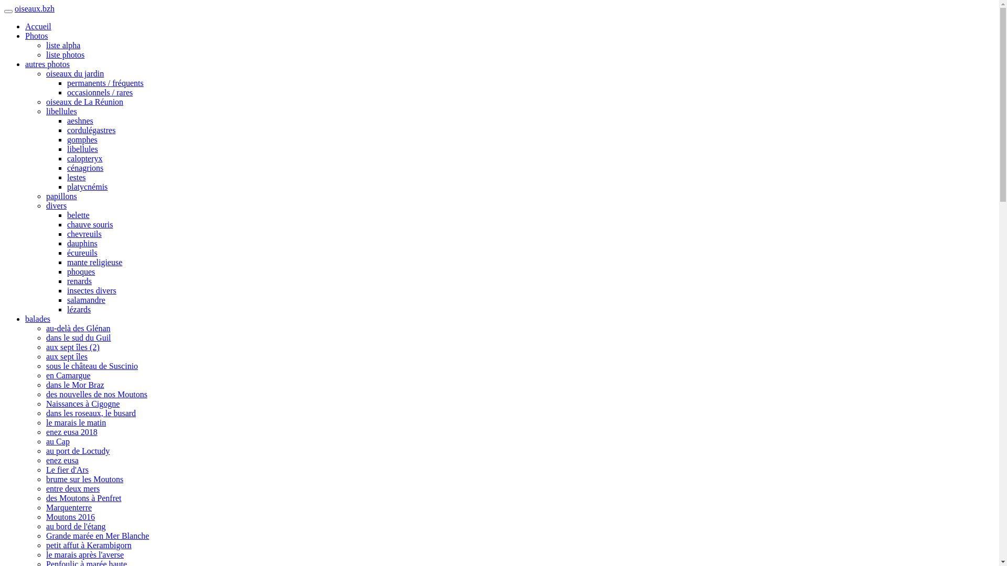 The width and height of the screenshot is (1007, 566). I want to click on gomphes, so click(82, 139).